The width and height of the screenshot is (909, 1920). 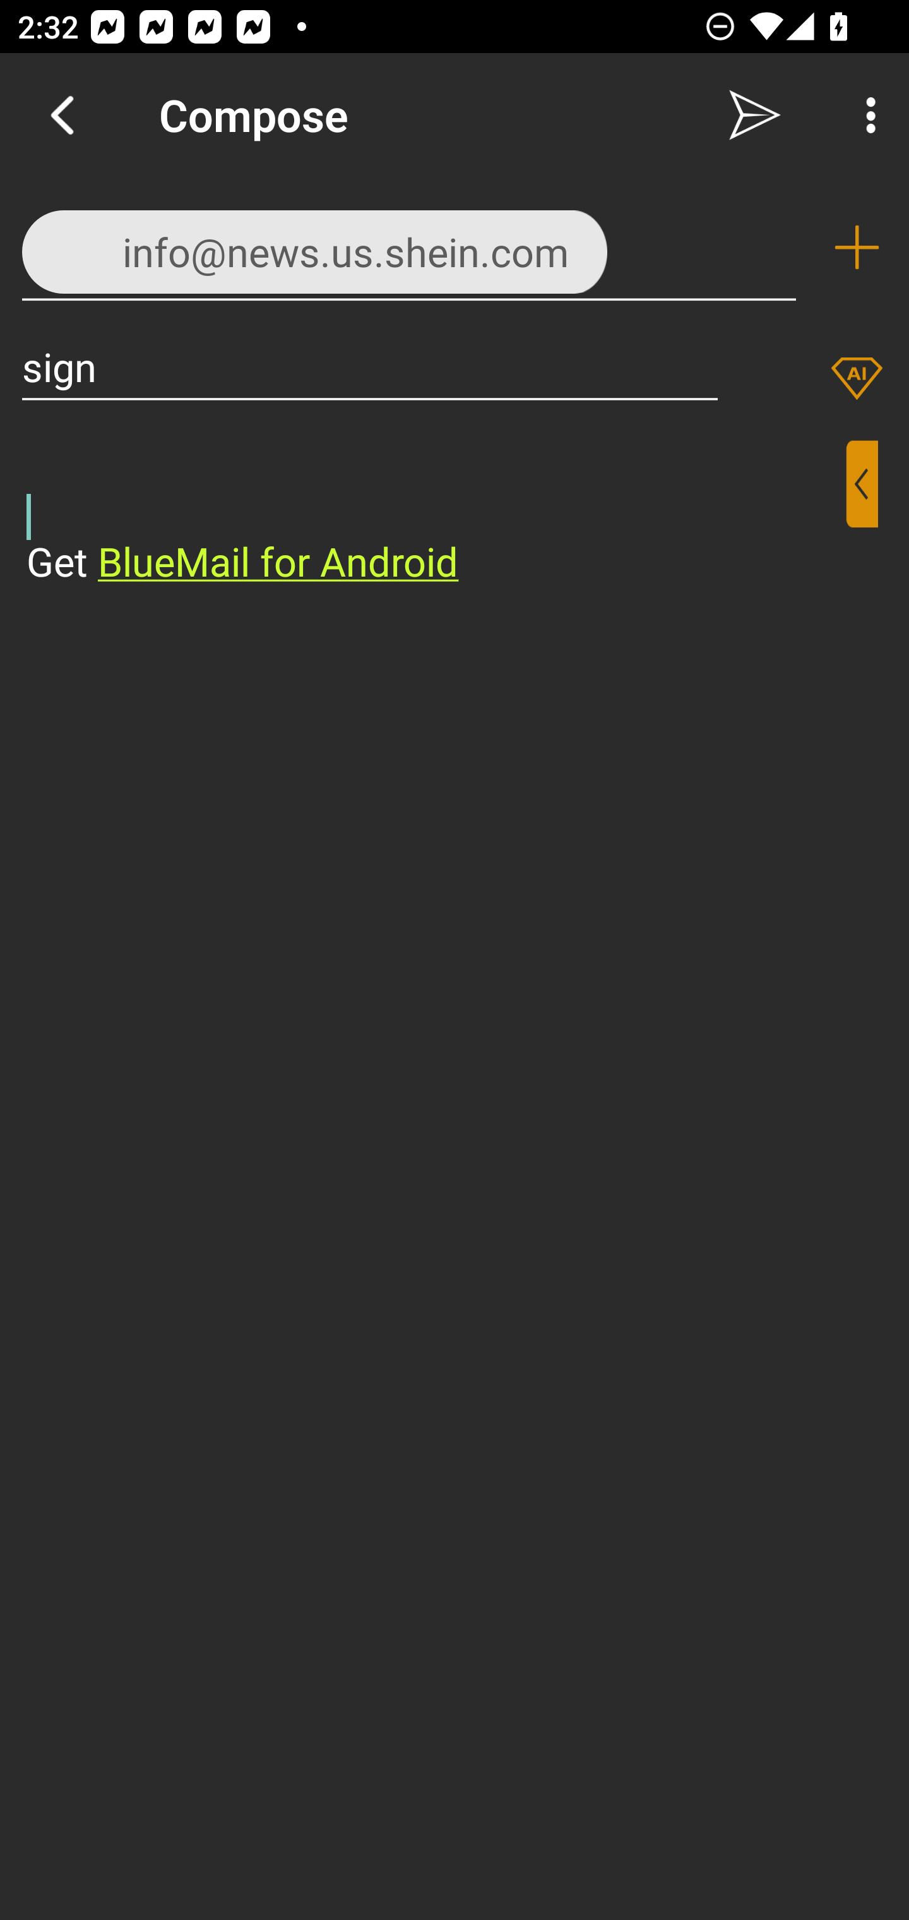 What do you see at coordinates (370, 366) in the screenshot?
I see `sign` at bounding box center [370, 366].